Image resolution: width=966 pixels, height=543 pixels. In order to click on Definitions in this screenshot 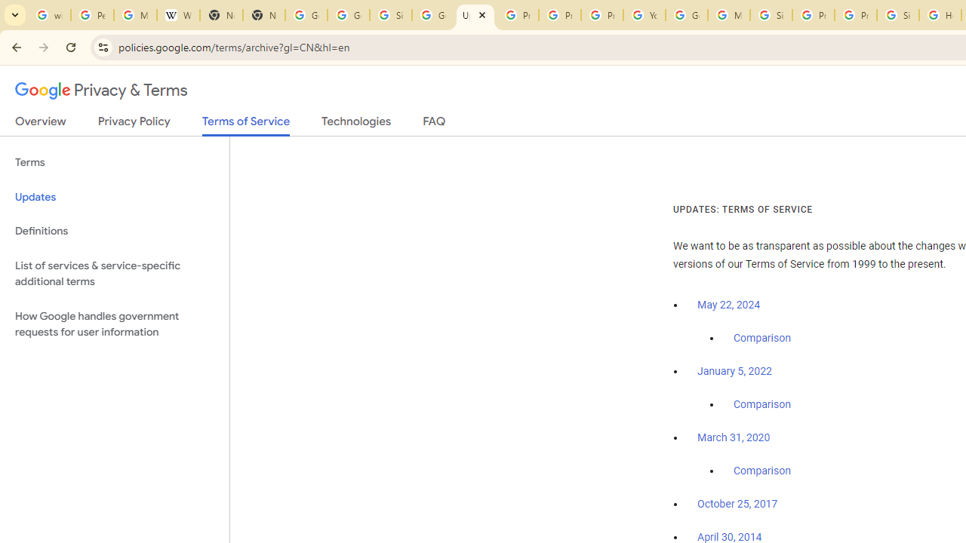, I will do `click(115, 231)`.